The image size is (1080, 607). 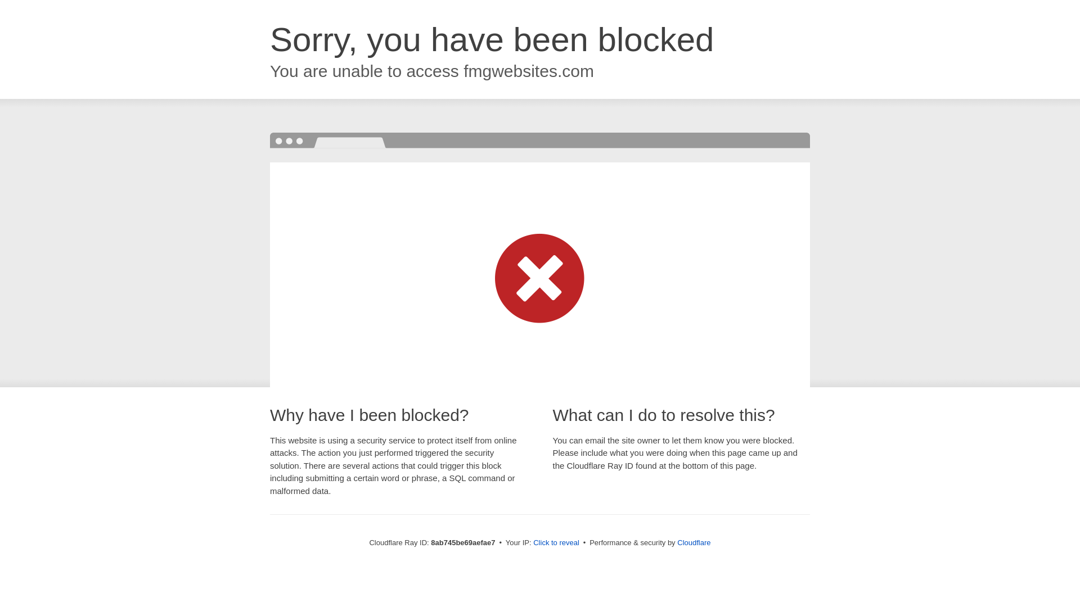 I want to click on Cloudflare, so click(x=694, y=542).